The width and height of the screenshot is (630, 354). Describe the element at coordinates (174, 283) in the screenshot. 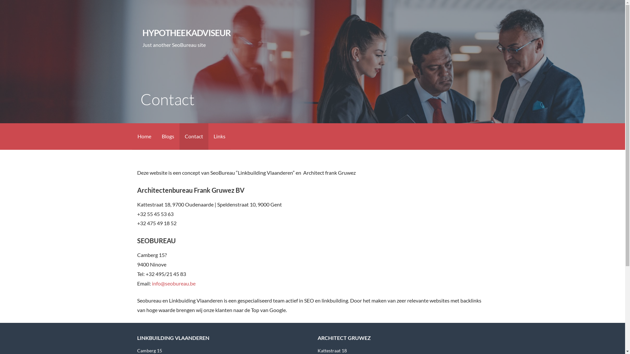

I see `info@seobureau.be` at that location.